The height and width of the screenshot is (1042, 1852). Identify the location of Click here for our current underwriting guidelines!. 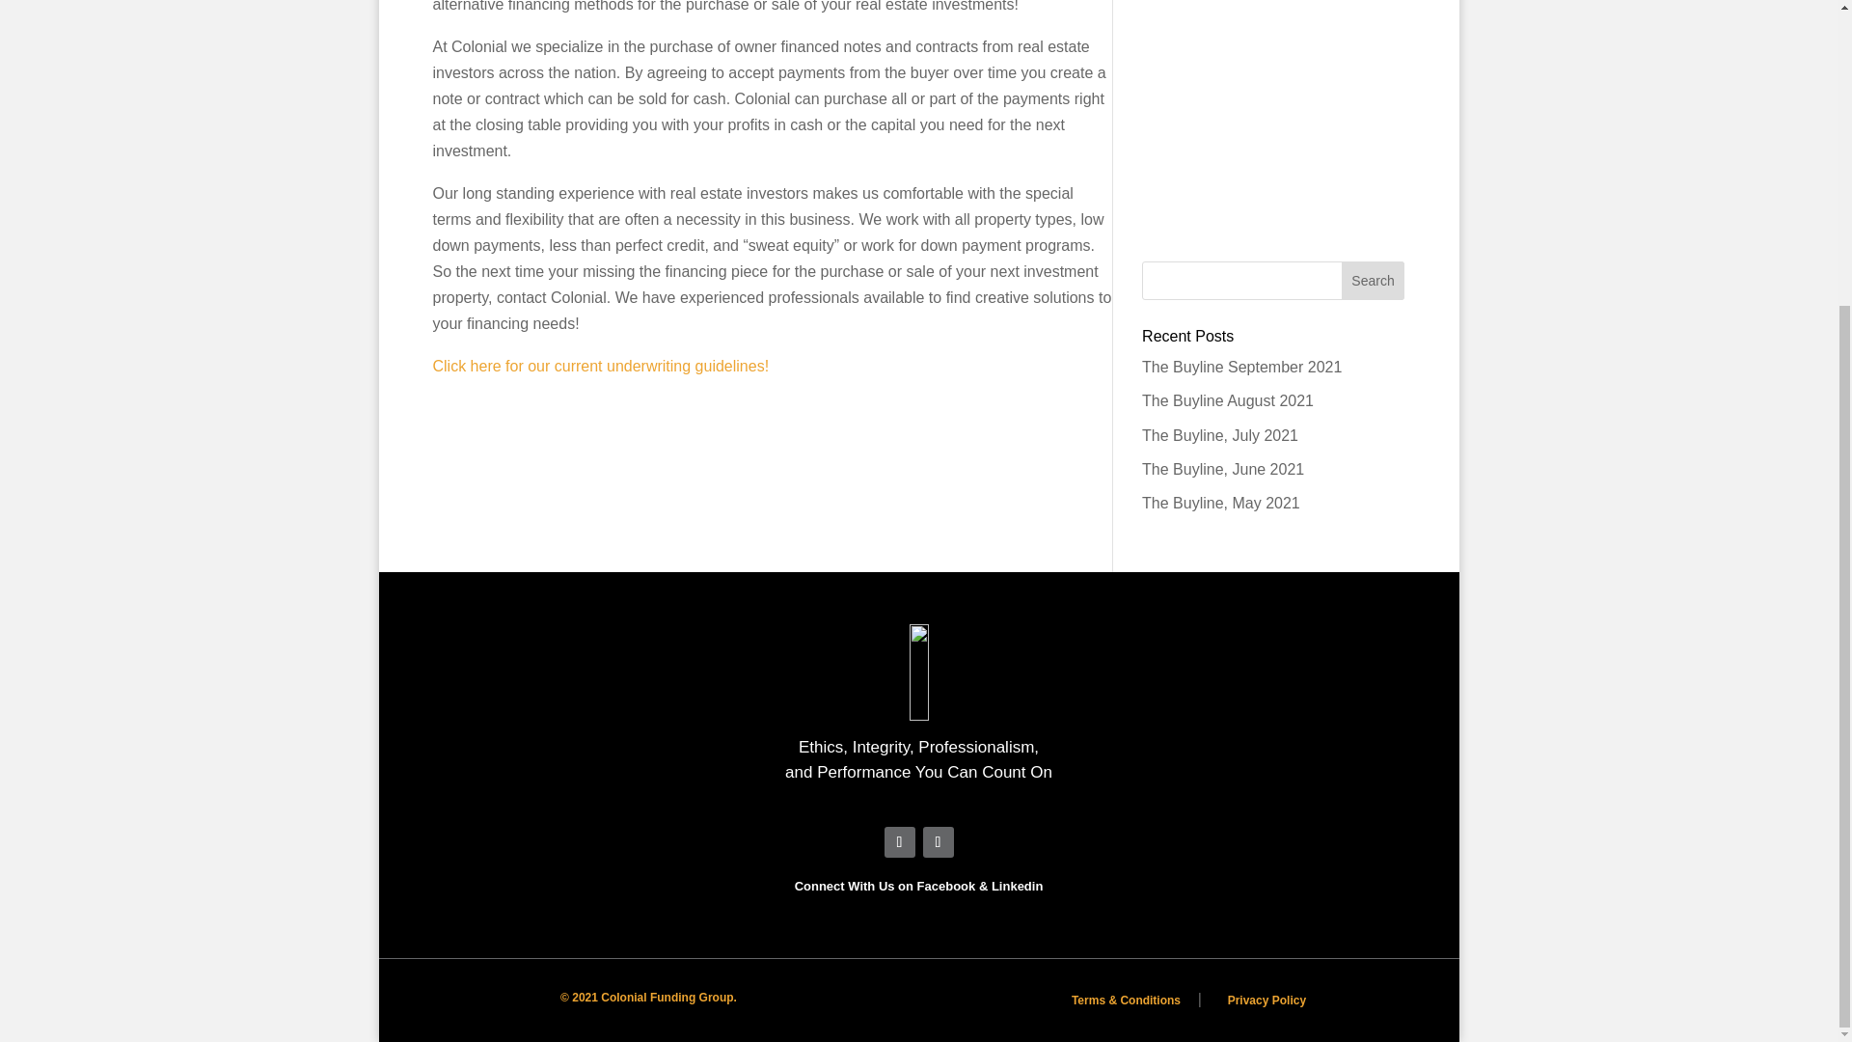
(600, 366).